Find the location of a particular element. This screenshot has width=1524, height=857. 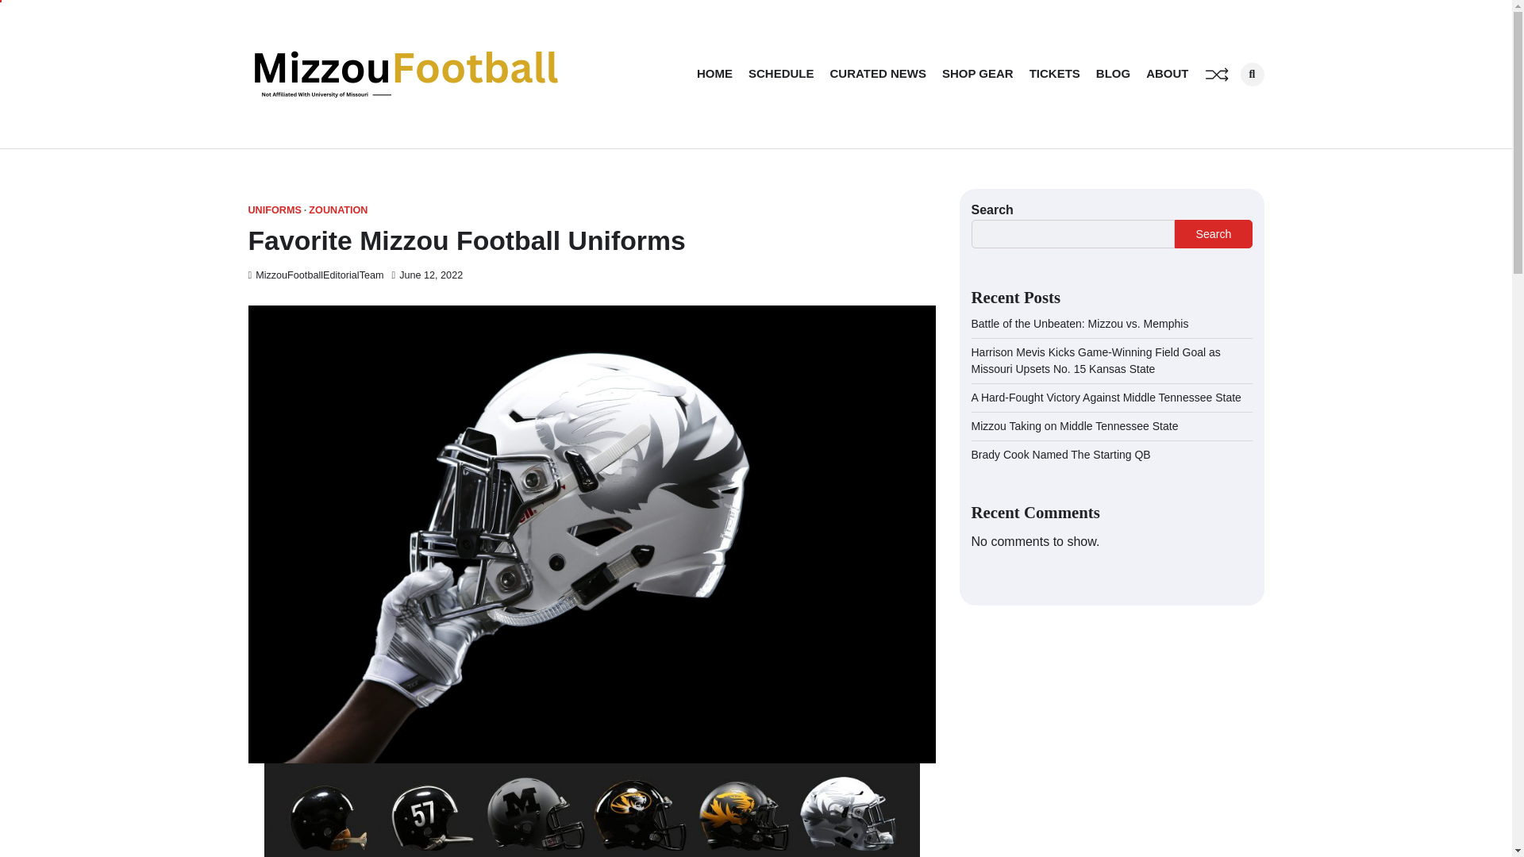

Search is located at coordinates (1213, 233).